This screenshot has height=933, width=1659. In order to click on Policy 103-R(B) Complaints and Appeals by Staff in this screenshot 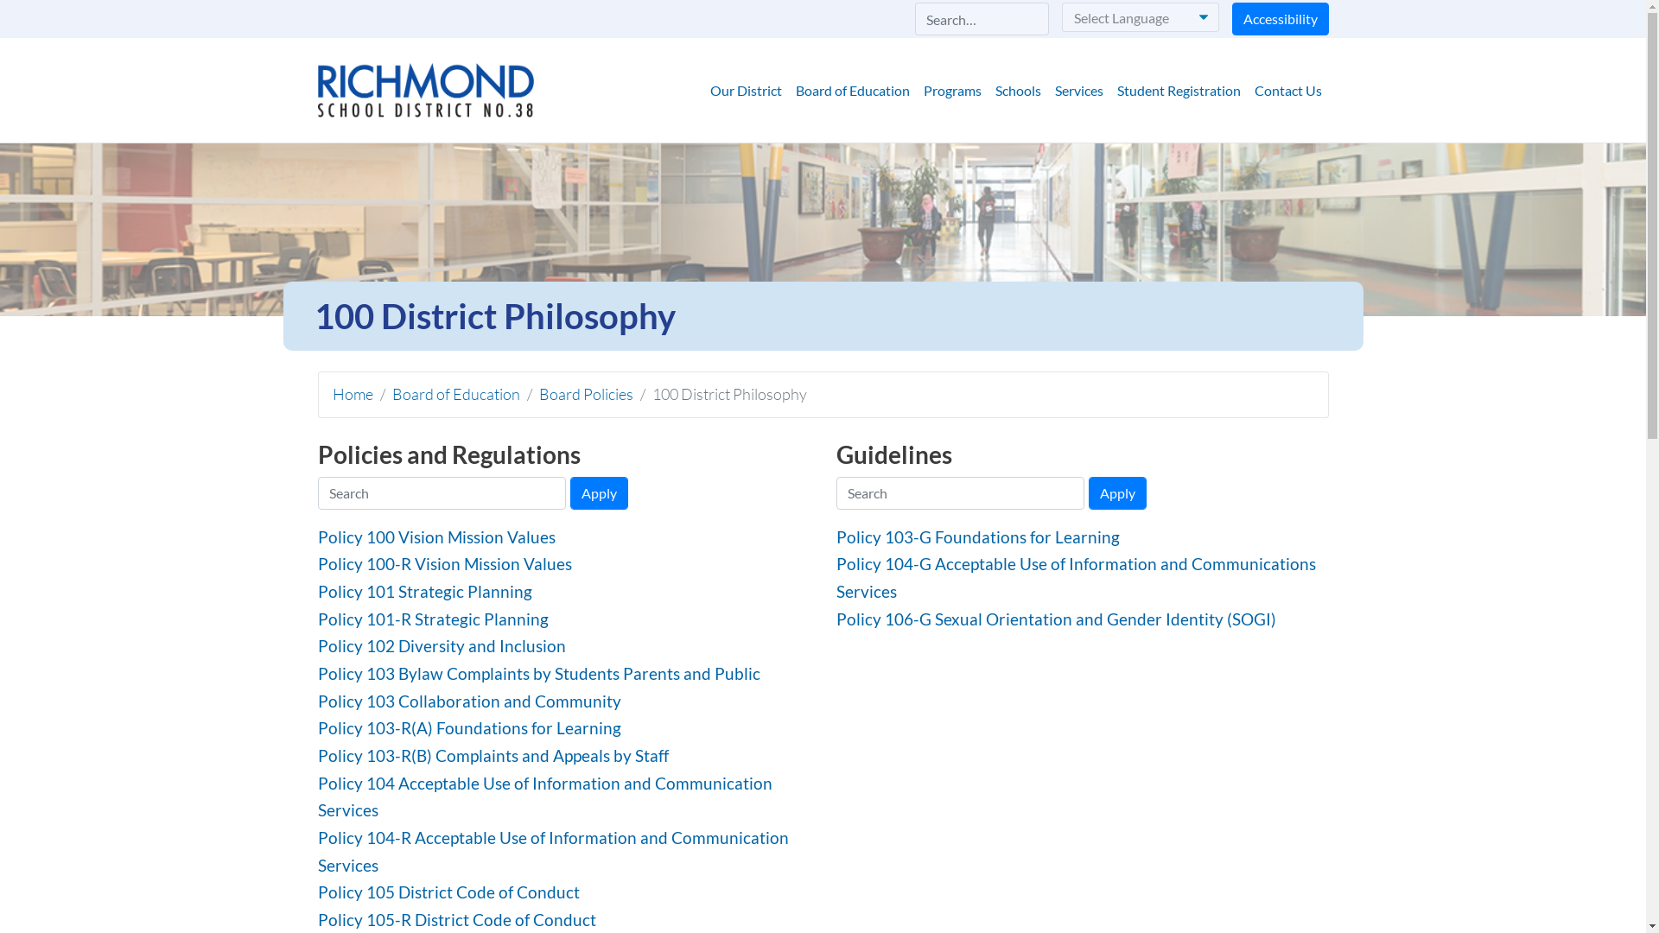, I will do `click(493, 755)`.